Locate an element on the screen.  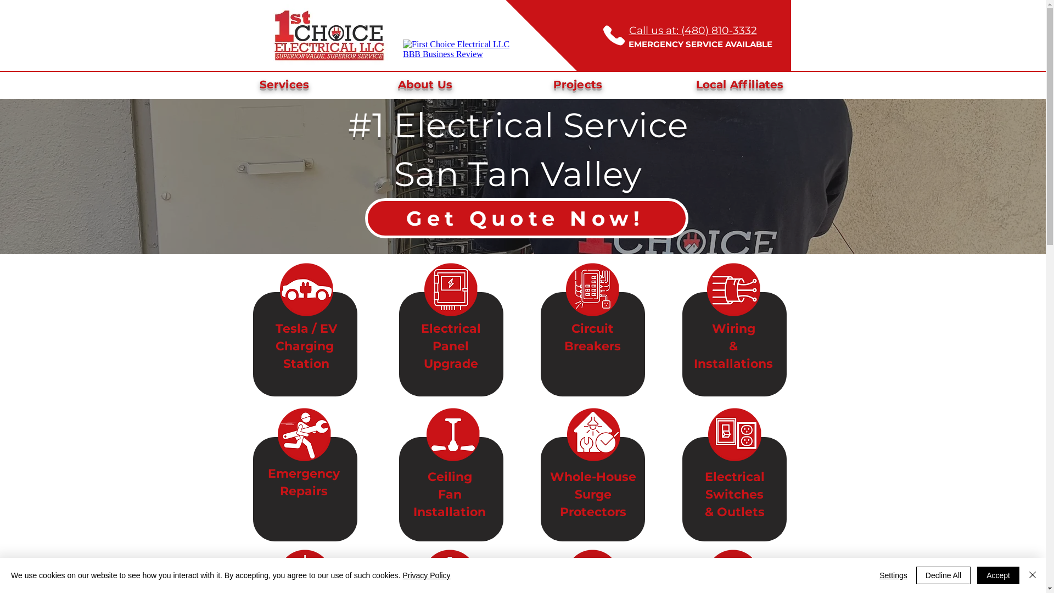
Decline All is located at coordinates (943, 575).